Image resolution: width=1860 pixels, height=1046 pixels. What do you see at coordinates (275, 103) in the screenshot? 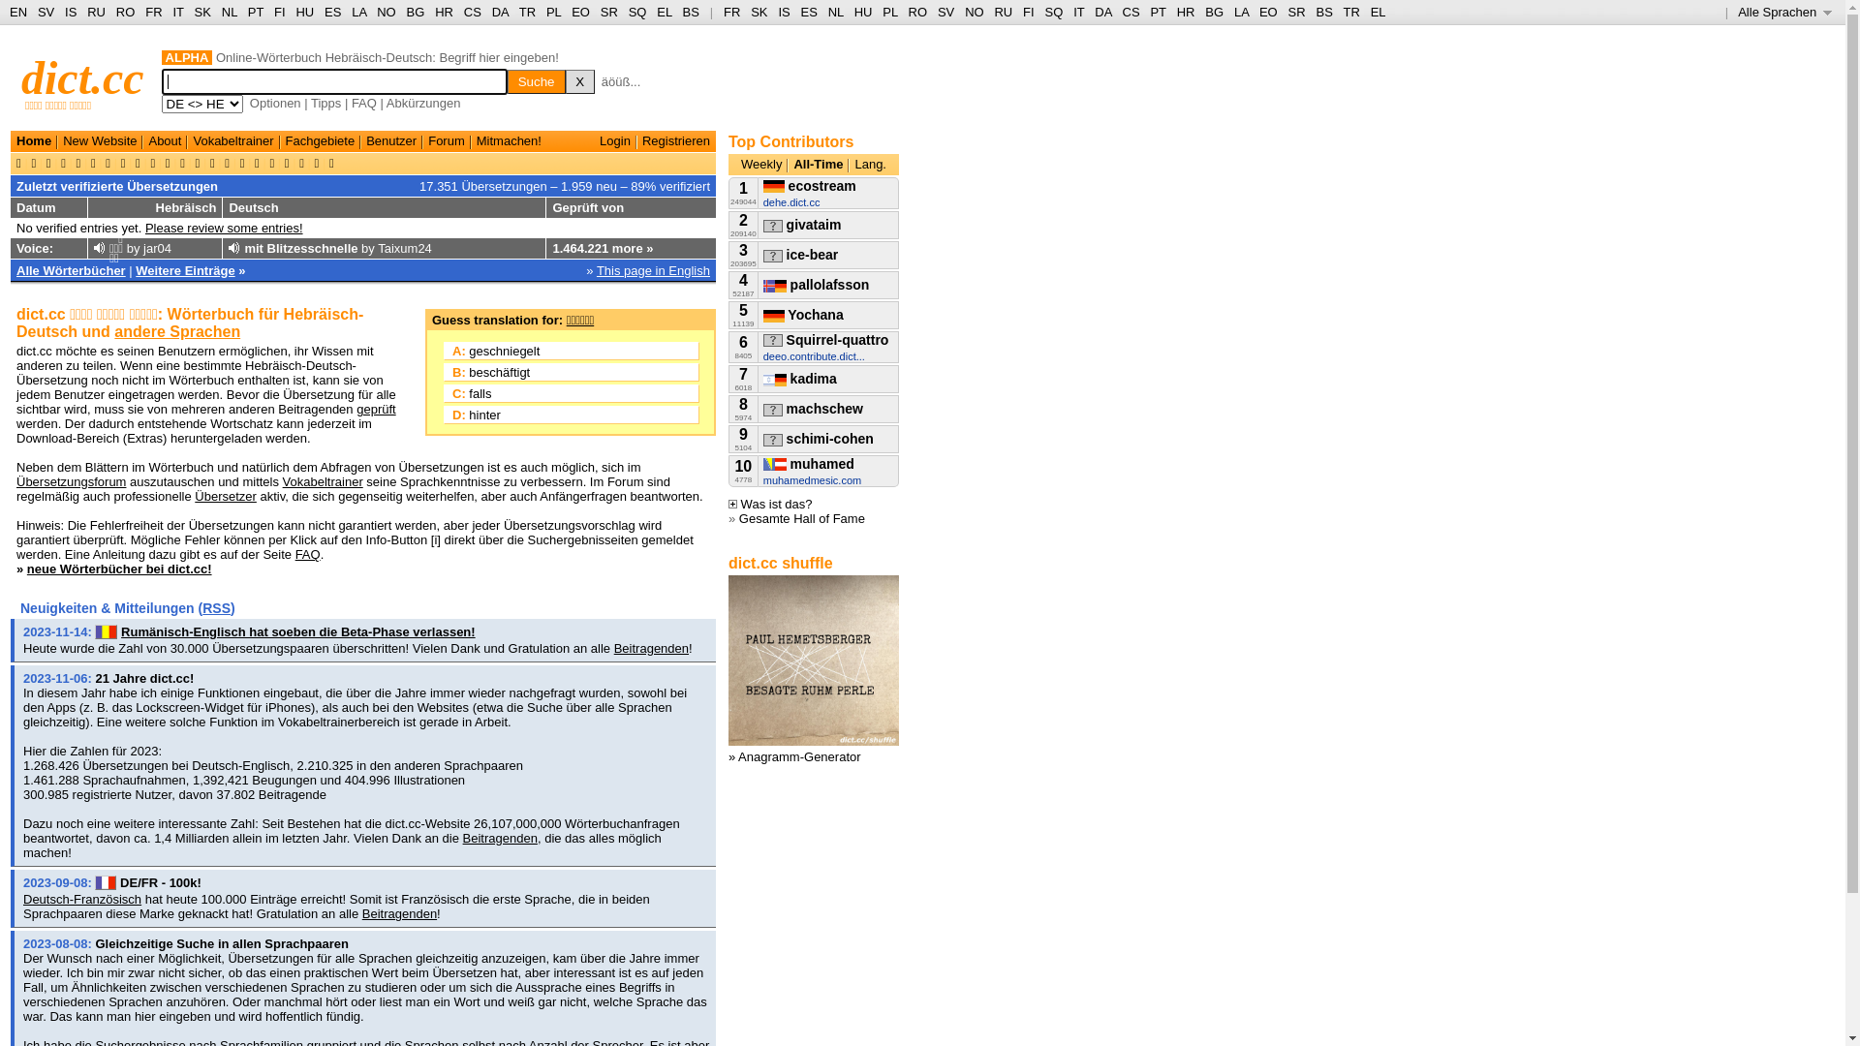
I see `Optionen` at bounding box center [275, 103].